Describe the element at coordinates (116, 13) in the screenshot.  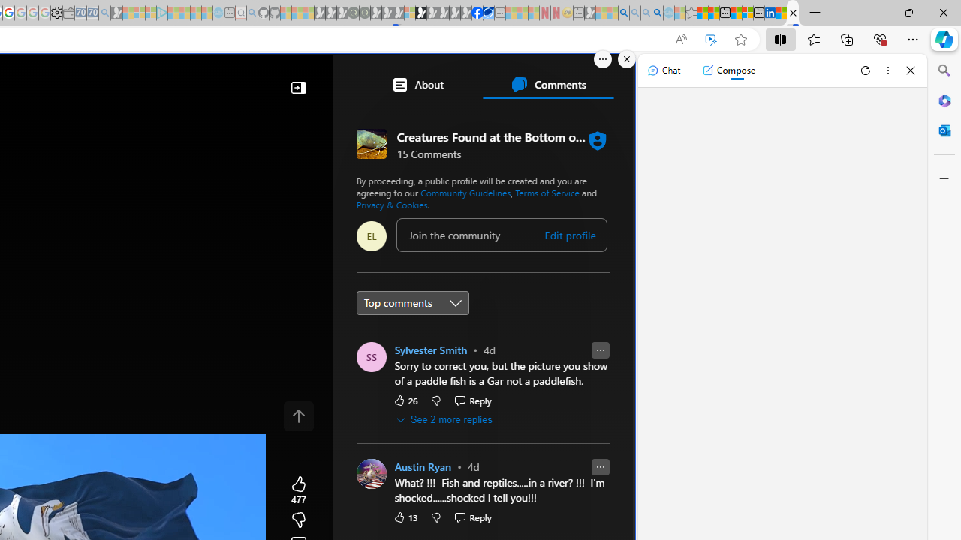
I see `Microsoft Start Gaming - Sleeping` at that location.